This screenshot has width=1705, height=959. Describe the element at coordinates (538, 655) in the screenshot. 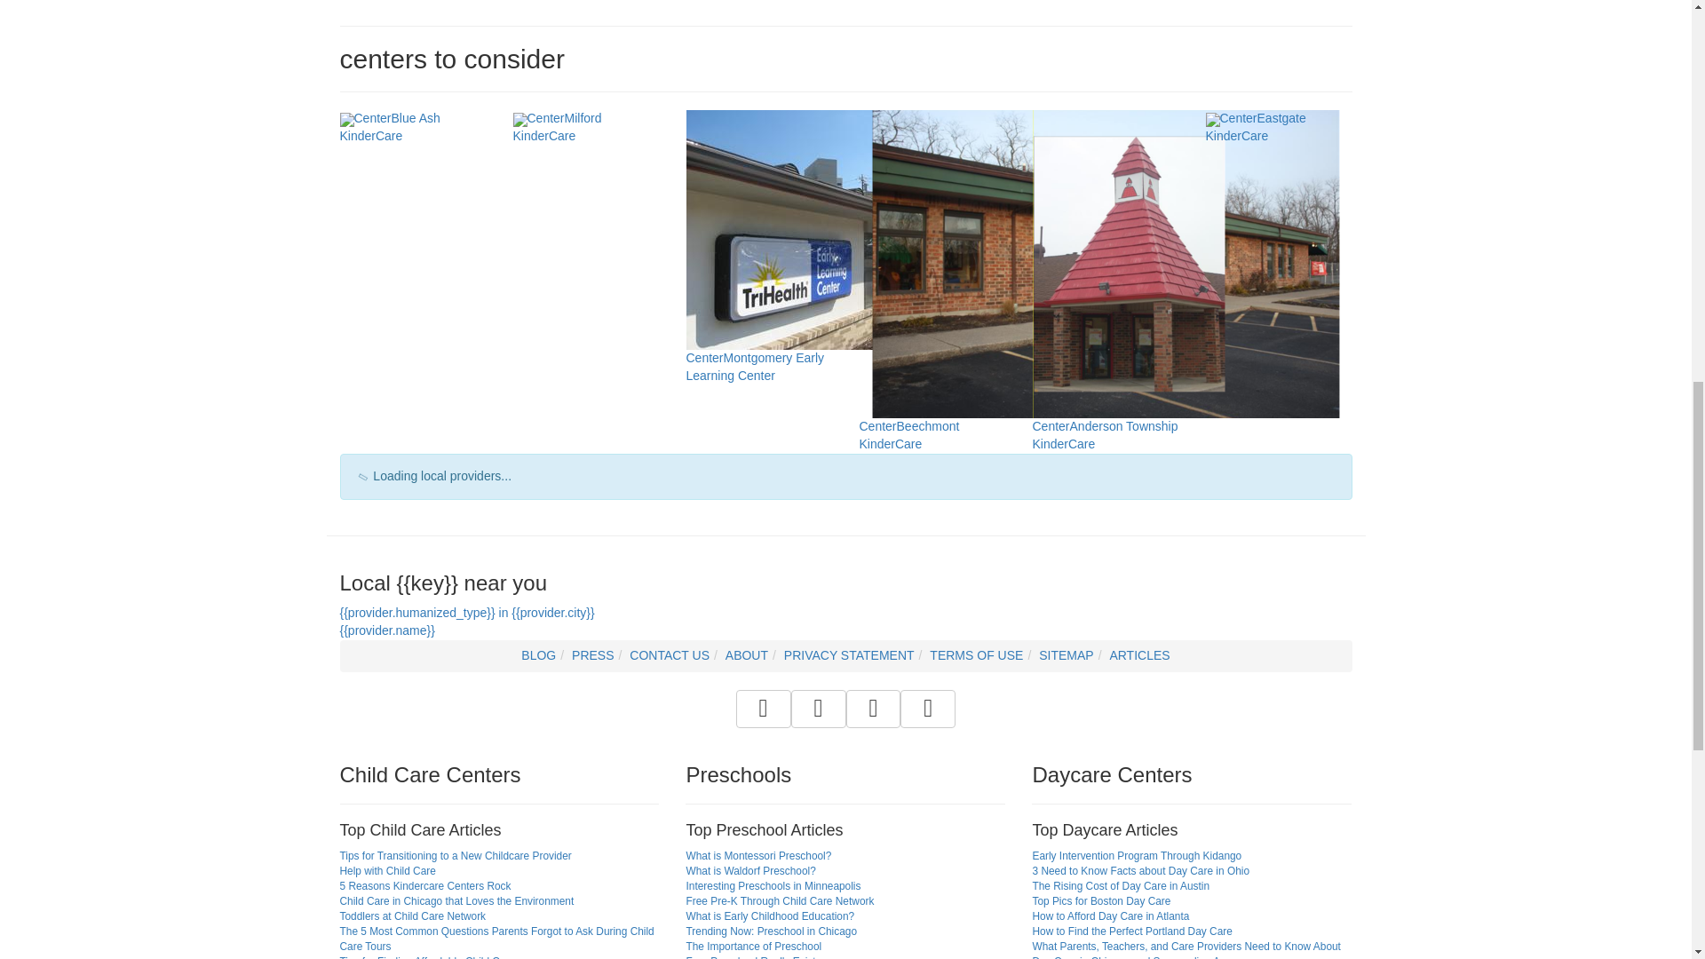

I see `BLOG` at that location.